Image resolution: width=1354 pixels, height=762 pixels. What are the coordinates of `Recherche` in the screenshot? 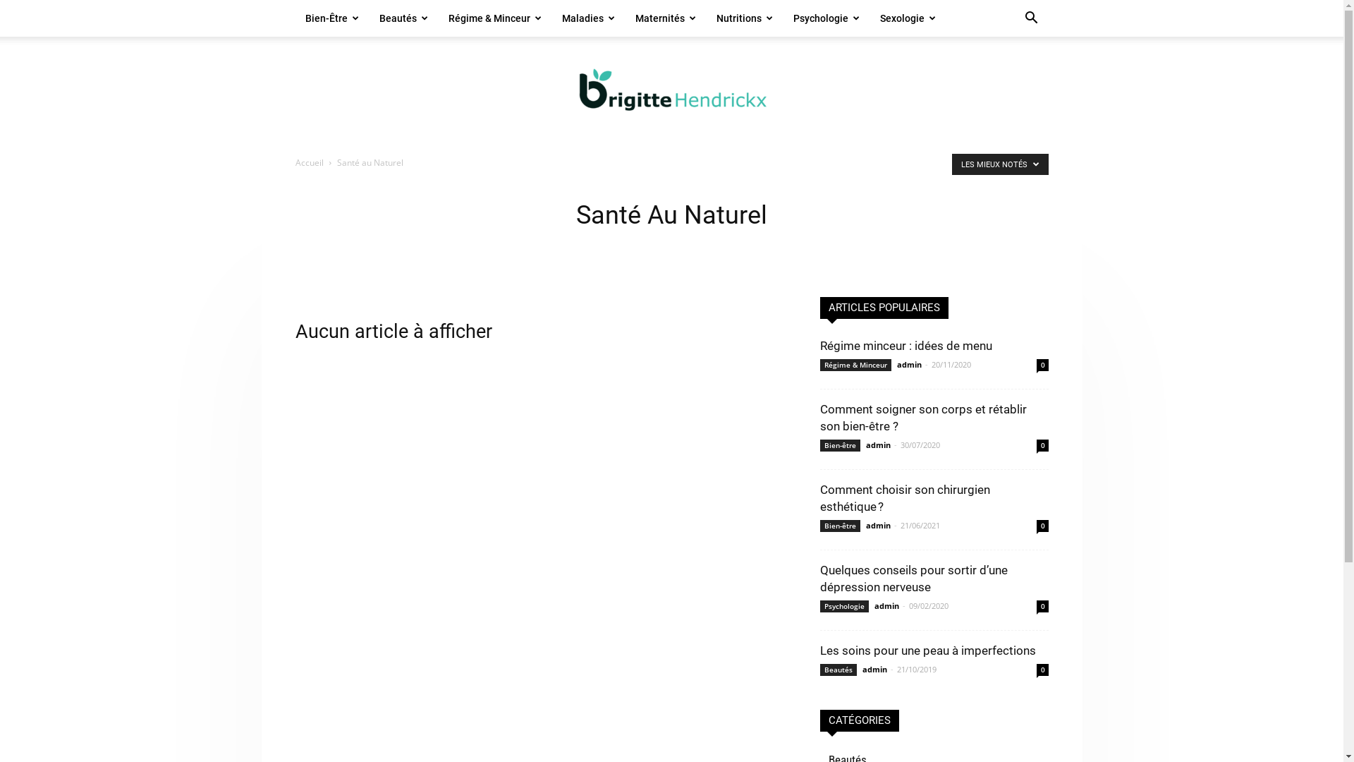 It's located at (1001, 76).